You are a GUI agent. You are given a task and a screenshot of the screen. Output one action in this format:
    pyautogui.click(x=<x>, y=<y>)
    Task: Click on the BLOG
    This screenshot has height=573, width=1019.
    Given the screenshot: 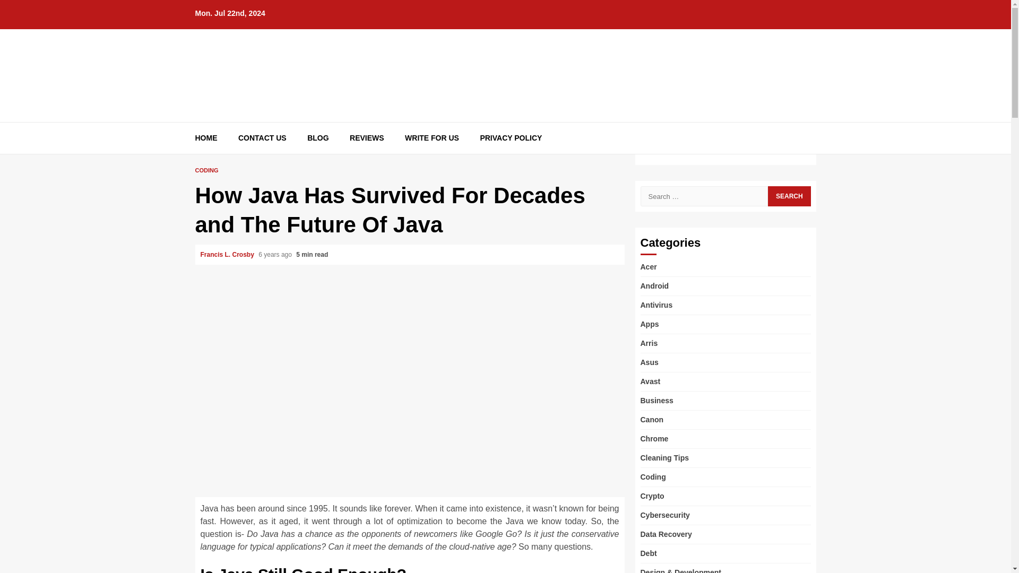 What is the action you would take?
    pyautogui.click(x=317, y=138)
    